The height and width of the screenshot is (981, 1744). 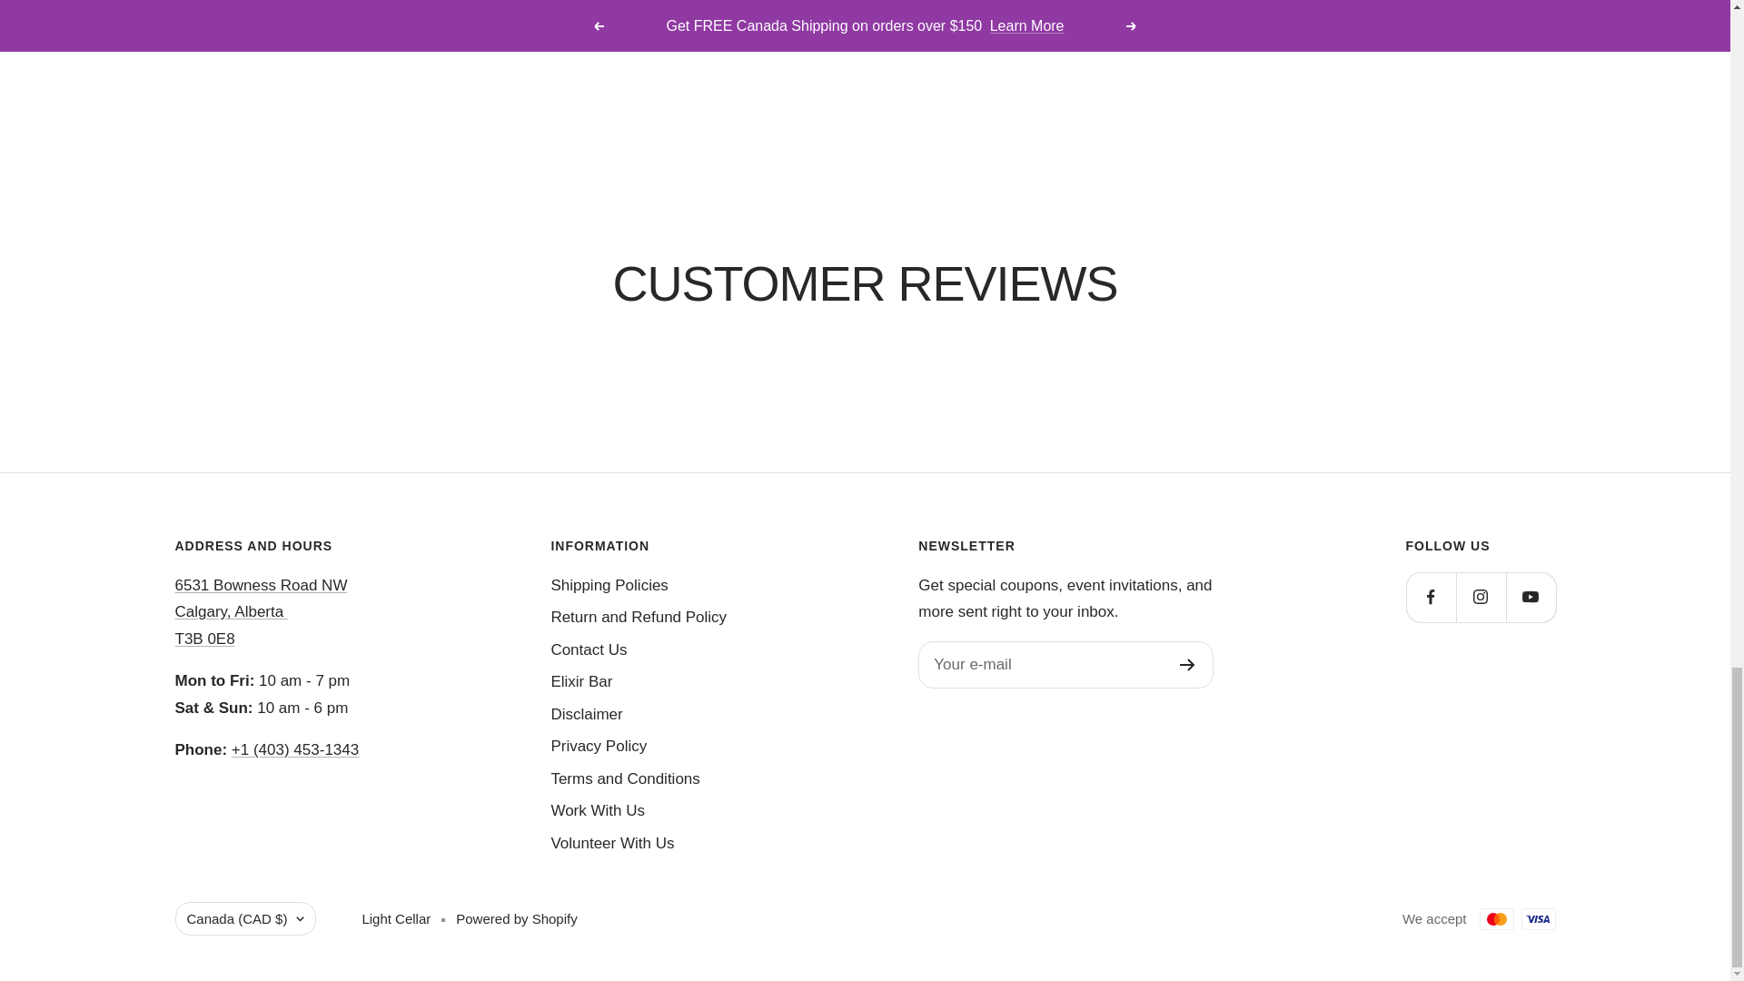 What do you see at coordinates (295, 749) in the screenshot?
I see `tel:14034531343` at bounding box center [295, 749].